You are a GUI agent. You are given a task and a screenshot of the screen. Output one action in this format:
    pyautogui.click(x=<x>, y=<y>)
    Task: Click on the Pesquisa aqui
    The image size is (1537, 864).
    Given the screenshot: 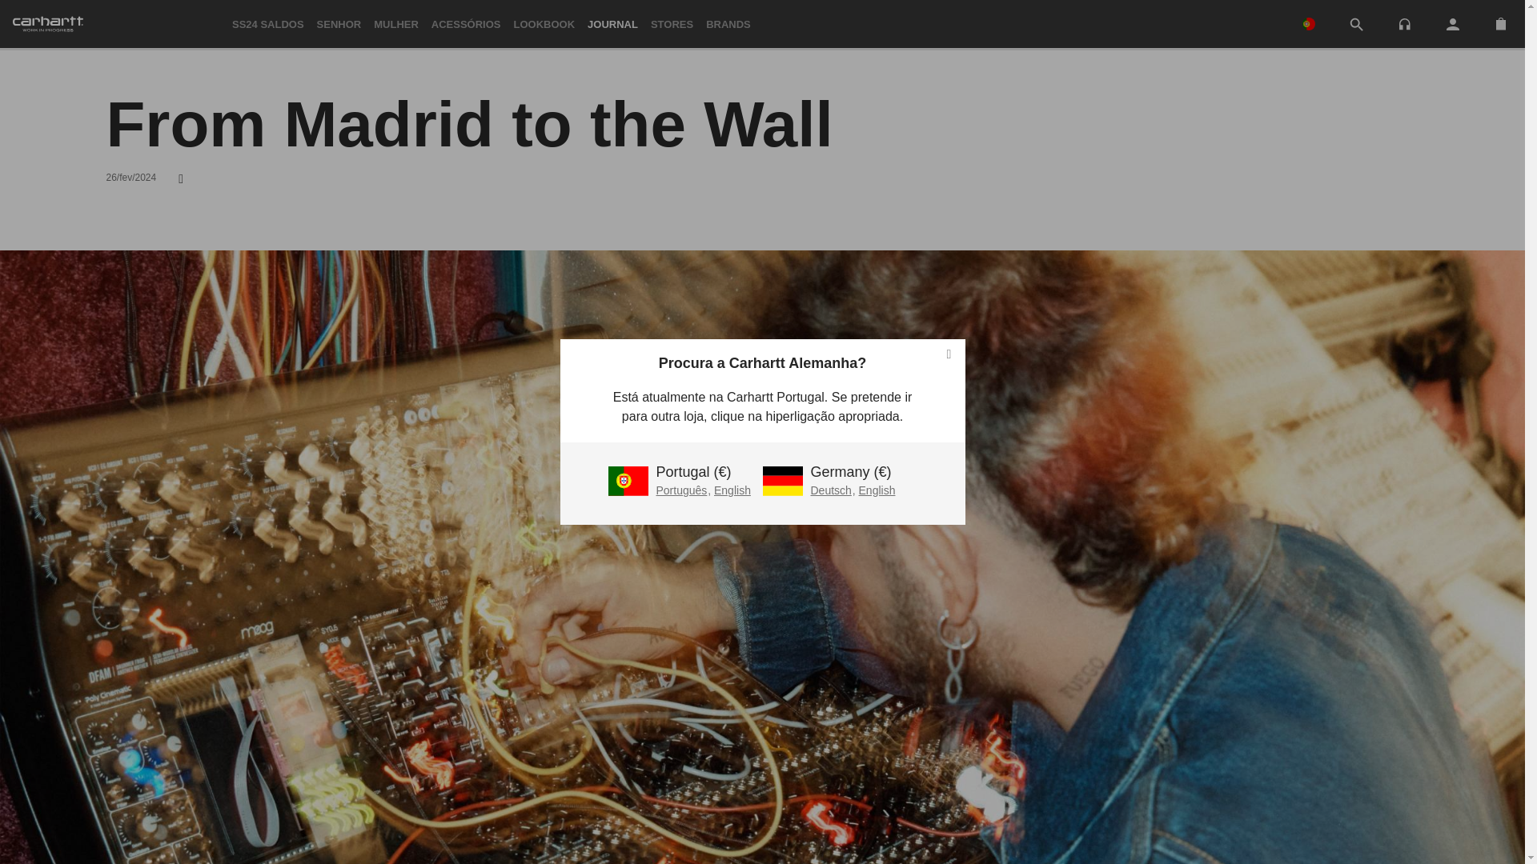 What is the action you would take?
    pyautogui.click(x=1356, y=25)
    